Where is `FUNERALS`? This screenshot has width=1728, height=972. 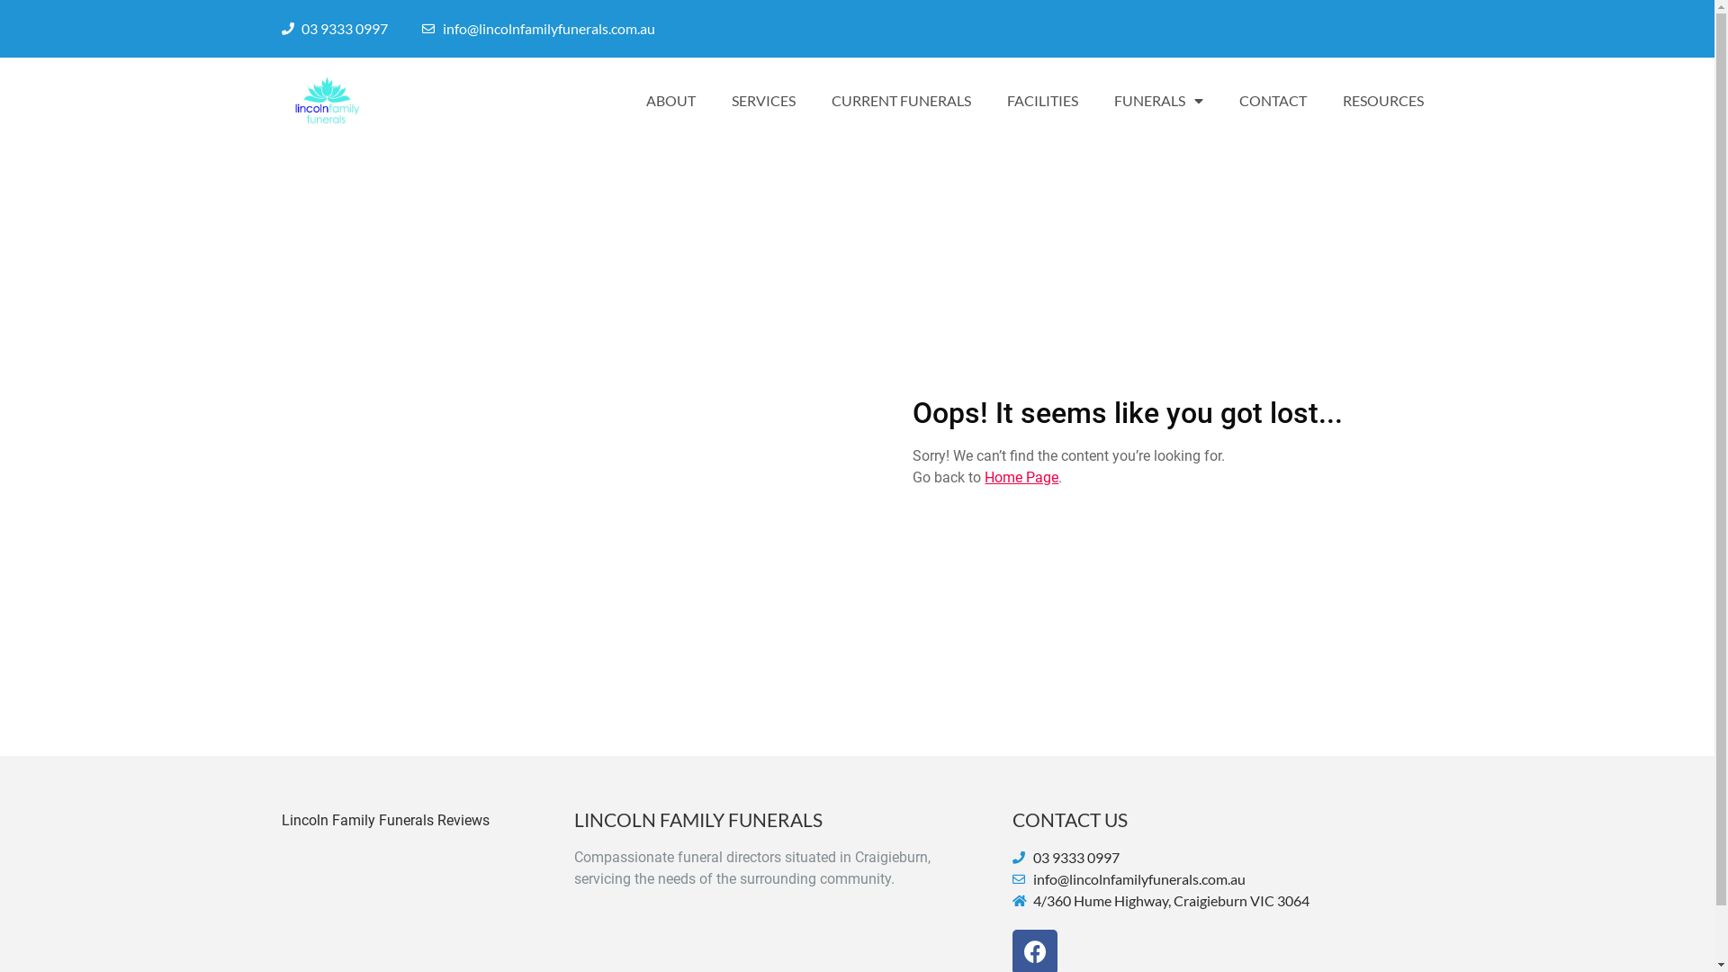
FUNERALS is located at coordinates (1159, 101).